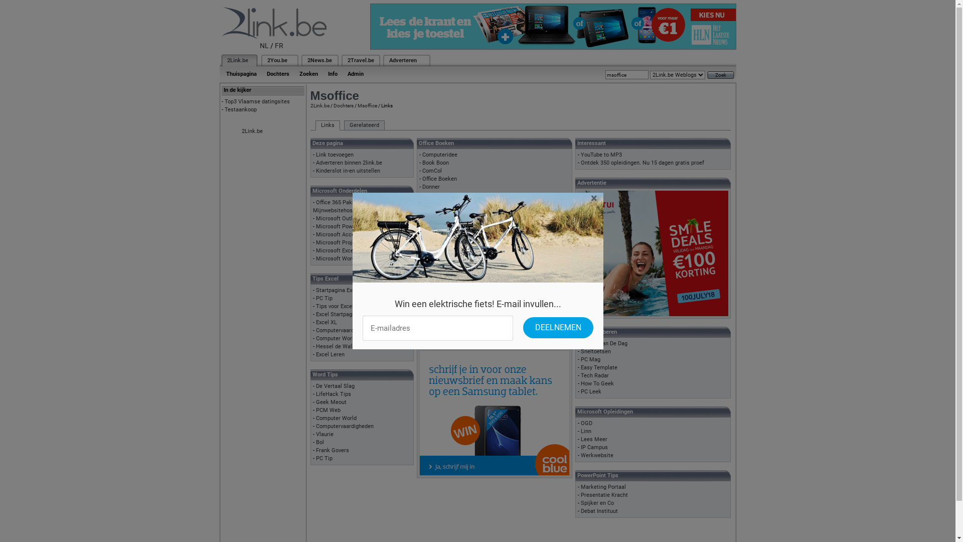  What do you see at coordinates (349, 163) in the screenshot?
I see `Adverteren binnen 2link.be` at bounding box center [349, 163].